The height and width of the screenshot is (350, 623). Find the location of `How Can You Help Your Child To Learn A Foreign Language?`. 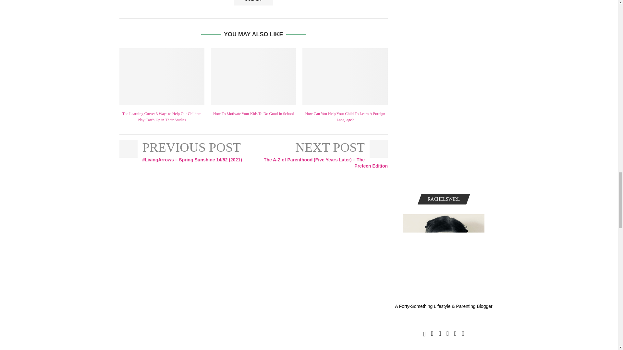

How Can You Help Your Child To Learn A Foreign Language? is located at coordinates (345, 117).